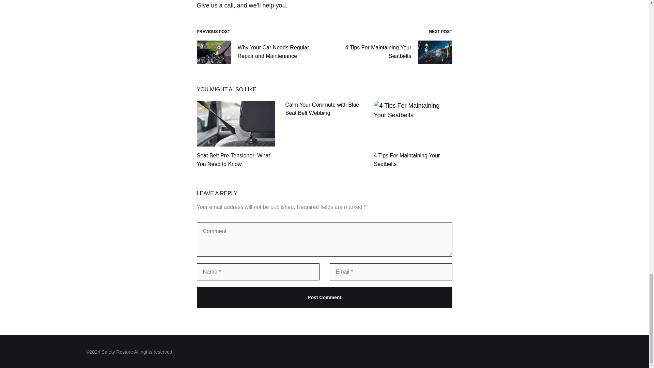  What do you see at coordinates (233, 160) in the screenshot?
I see `Seat Belt Pre-Tensioner: What You Need to Know` at bounding box center [233, 160].